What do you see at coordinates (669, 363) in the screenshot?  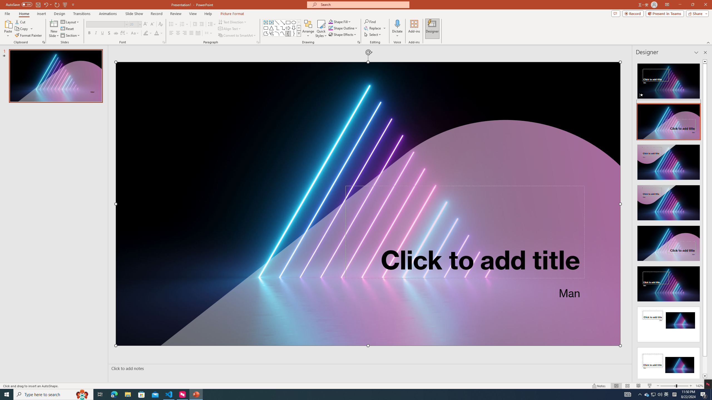 I see `Design Idea` at bounding box center [669, 363].